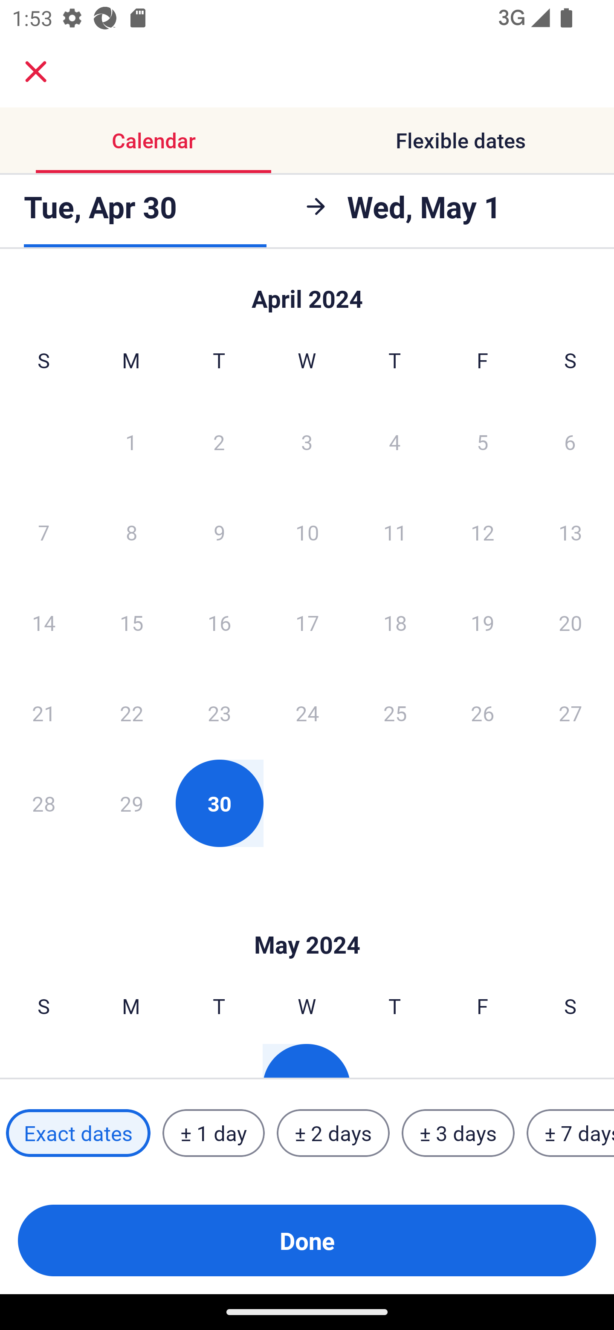  What do you see at coordinates (43, 803) in the screenshot?
I see `28 Sunday, April 28, 2024` at bounding box center [43, 803].